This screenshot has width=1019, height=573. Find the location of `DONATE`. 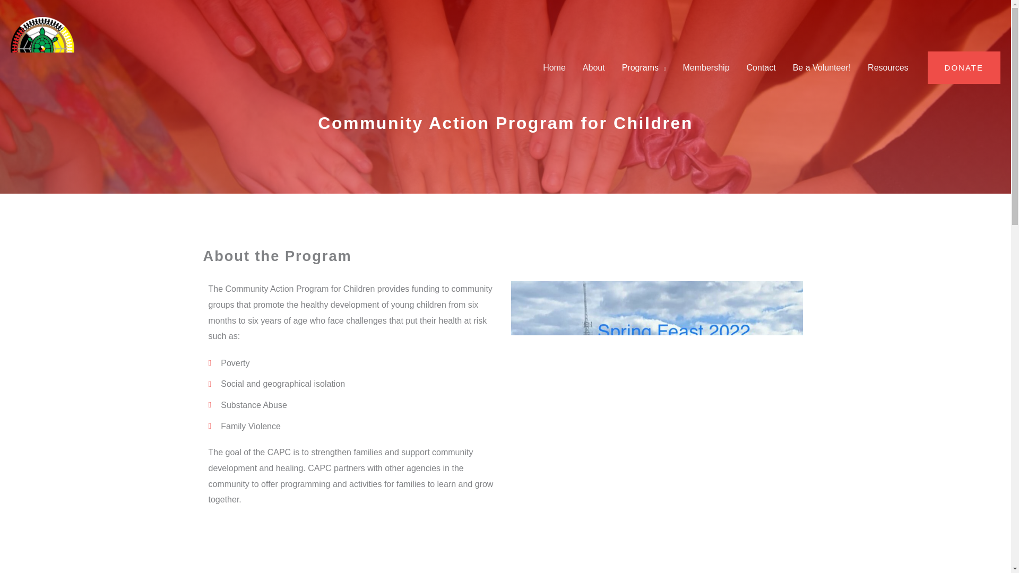

DONATE is located at coordinates (964, 68).